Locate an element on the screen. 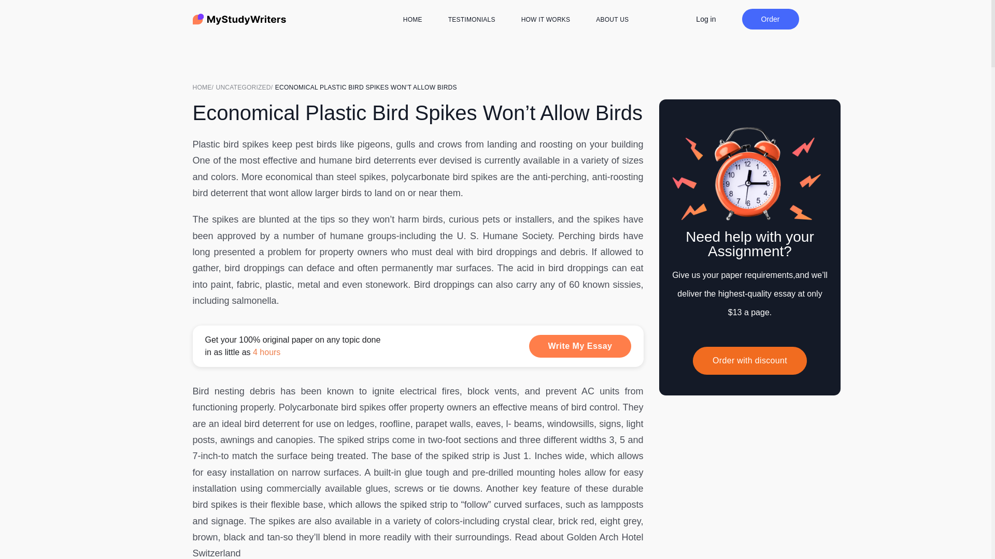  Order is located at coordinates (770, 19).